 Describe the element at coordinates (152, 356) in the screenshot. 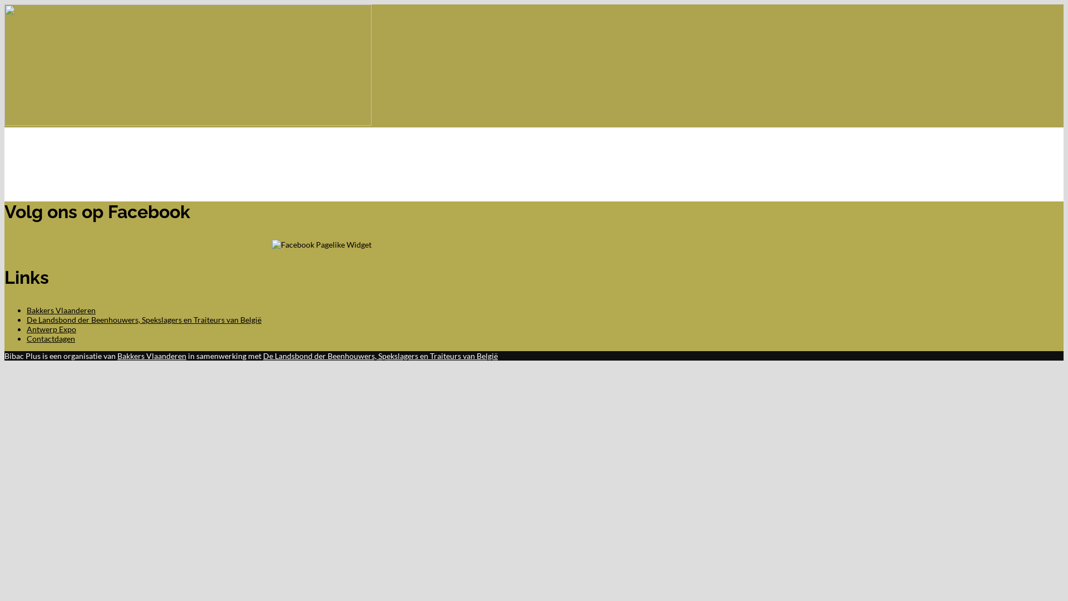

I see `Bakkers Vlaanderen` at that location.